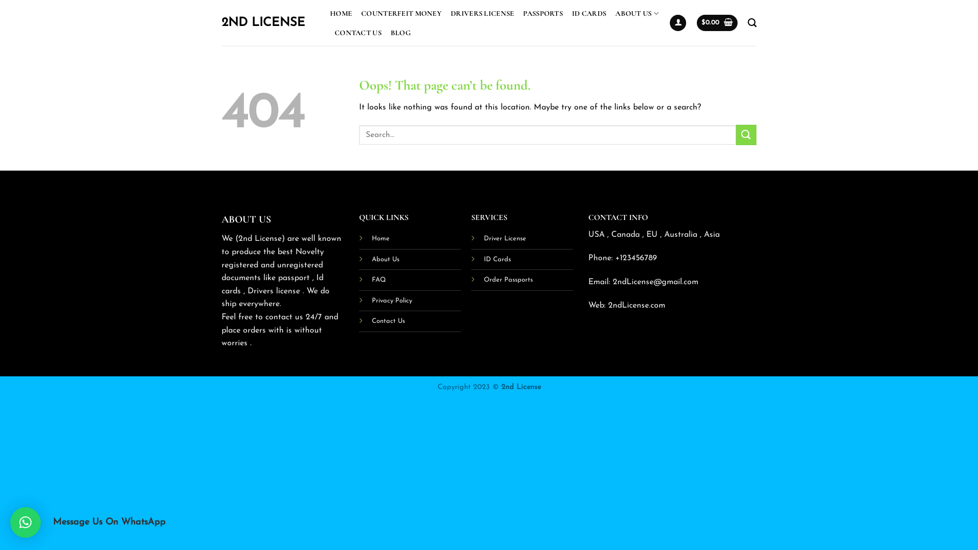 This screenshot has height=550, width=978. What do you see at coordinates (358, 33) in the screenshot?
I see `CONTACT US` at bounding box center [358, 33].